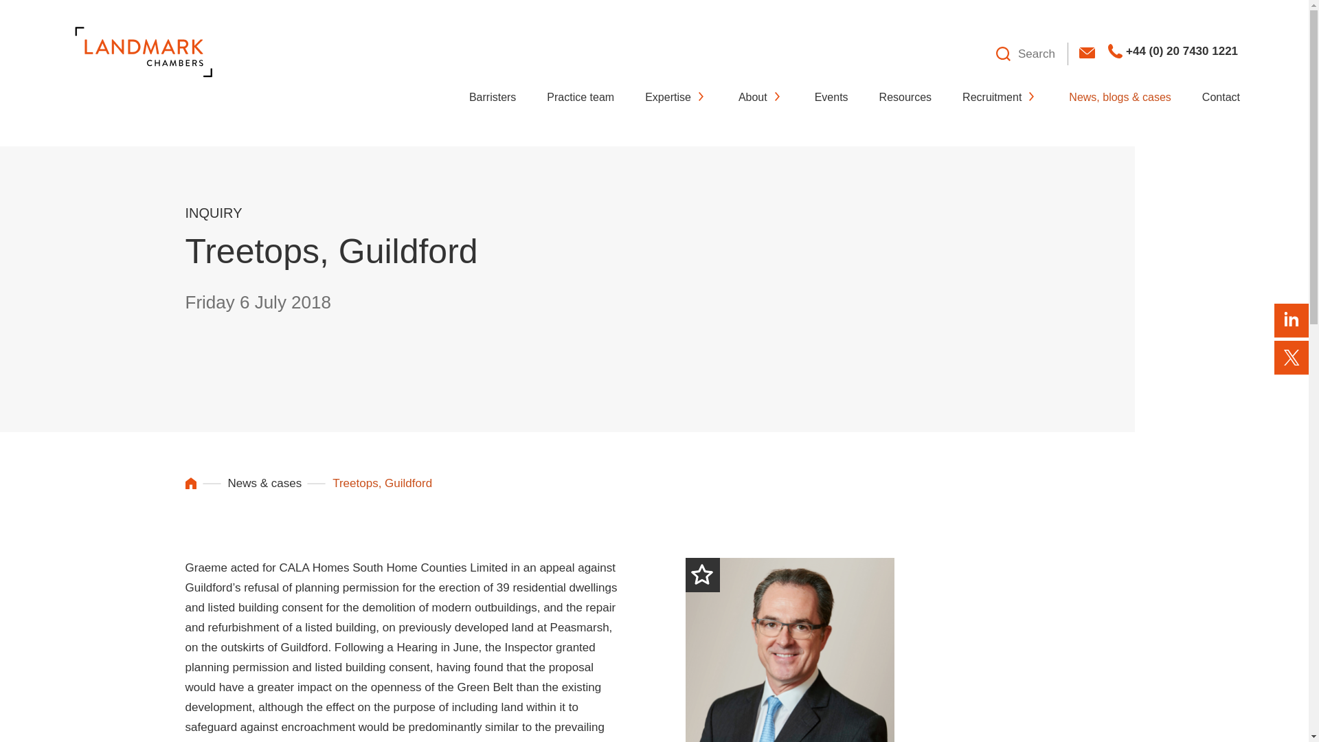 Image resolution: width=1319 pixels, height=742 pixels. I want to click on Barristers, so click(492, 98).